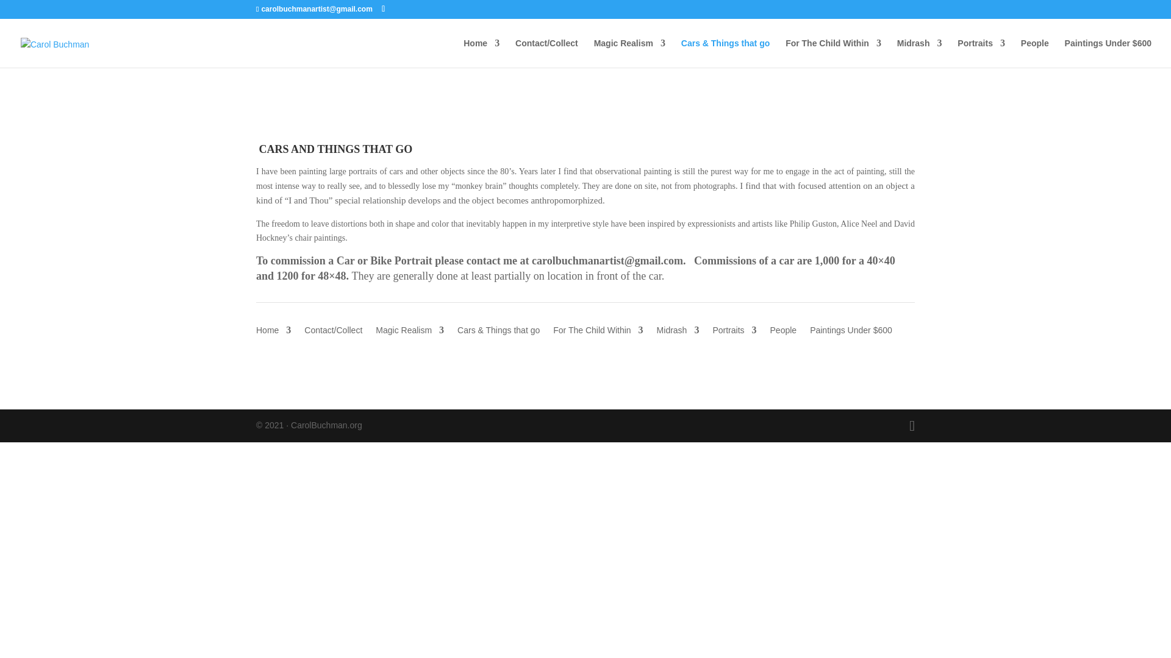 The height and width of the screenshot is (658, 1171). I want to click on People, so click(1035, 53).